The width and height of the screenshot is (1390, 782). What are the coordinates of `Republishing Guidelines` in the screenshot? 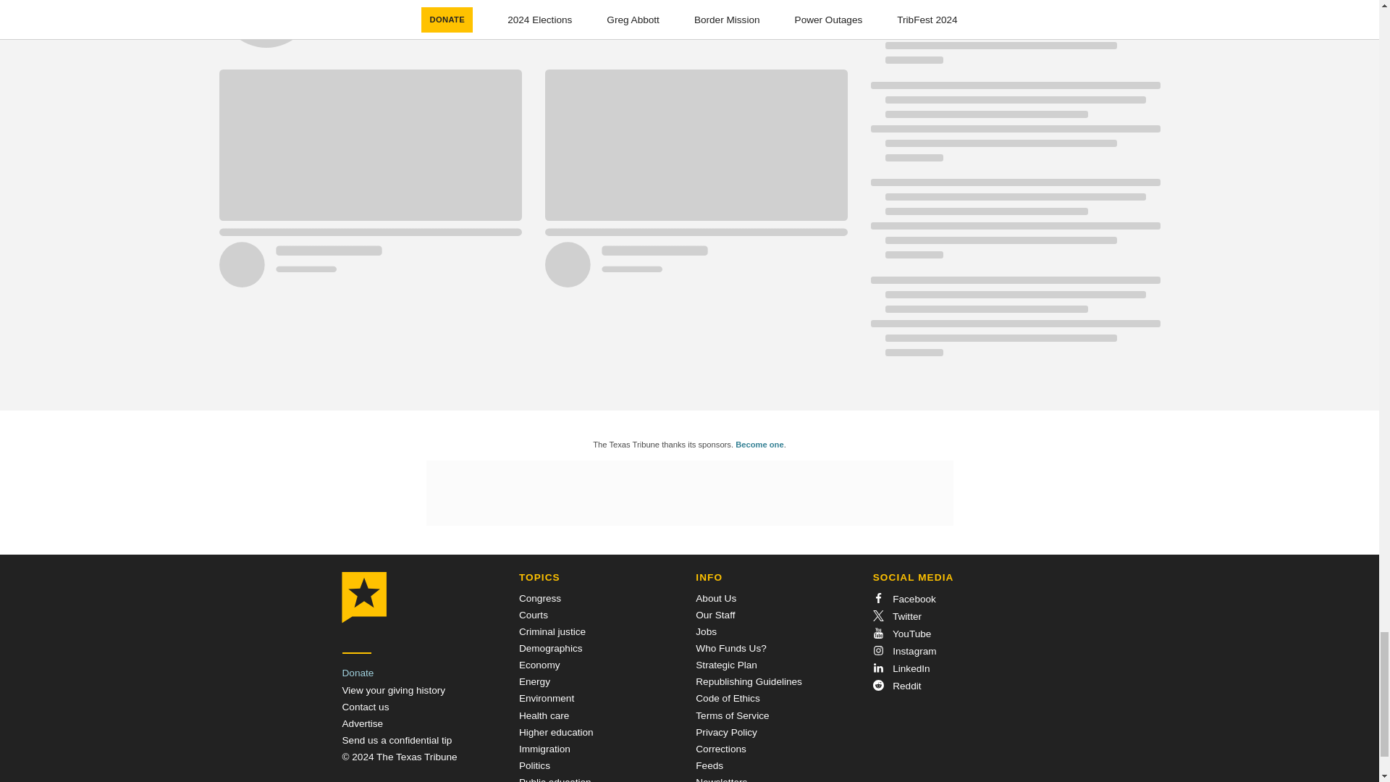 It's located at (749, 682).